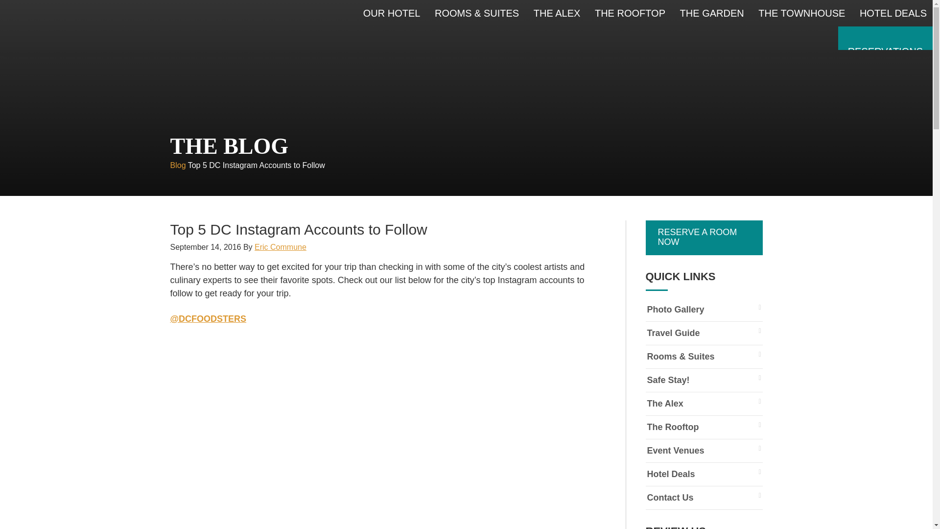  What do you see at coordinates (178, 165) in the screenshot?
I see `Blog` at bounding box center [178, 165].